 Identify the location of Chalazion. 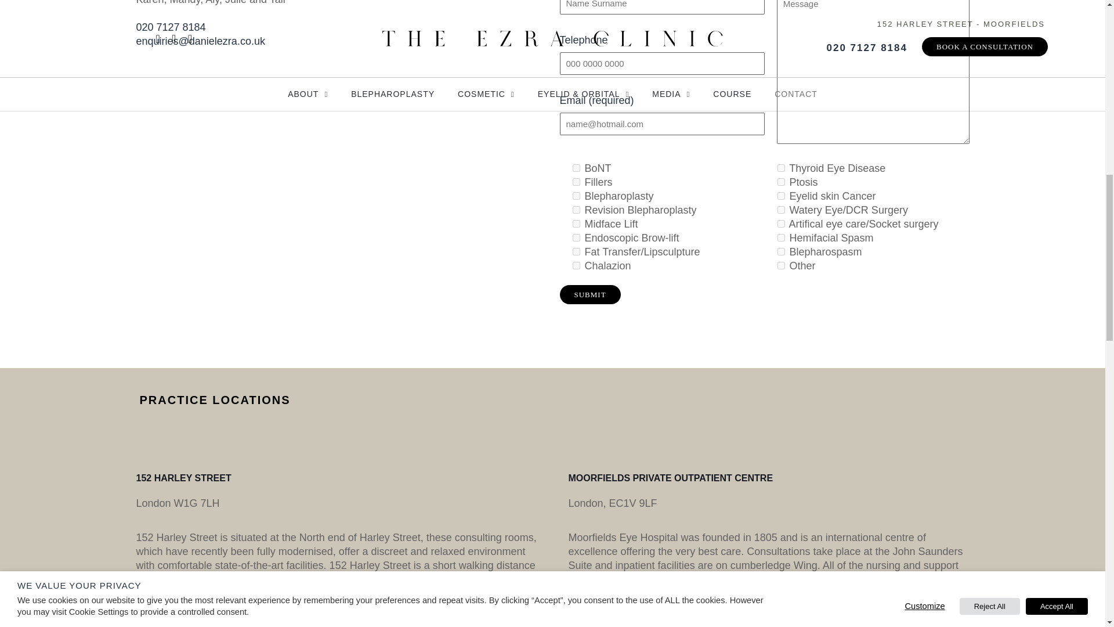
(576, 266).